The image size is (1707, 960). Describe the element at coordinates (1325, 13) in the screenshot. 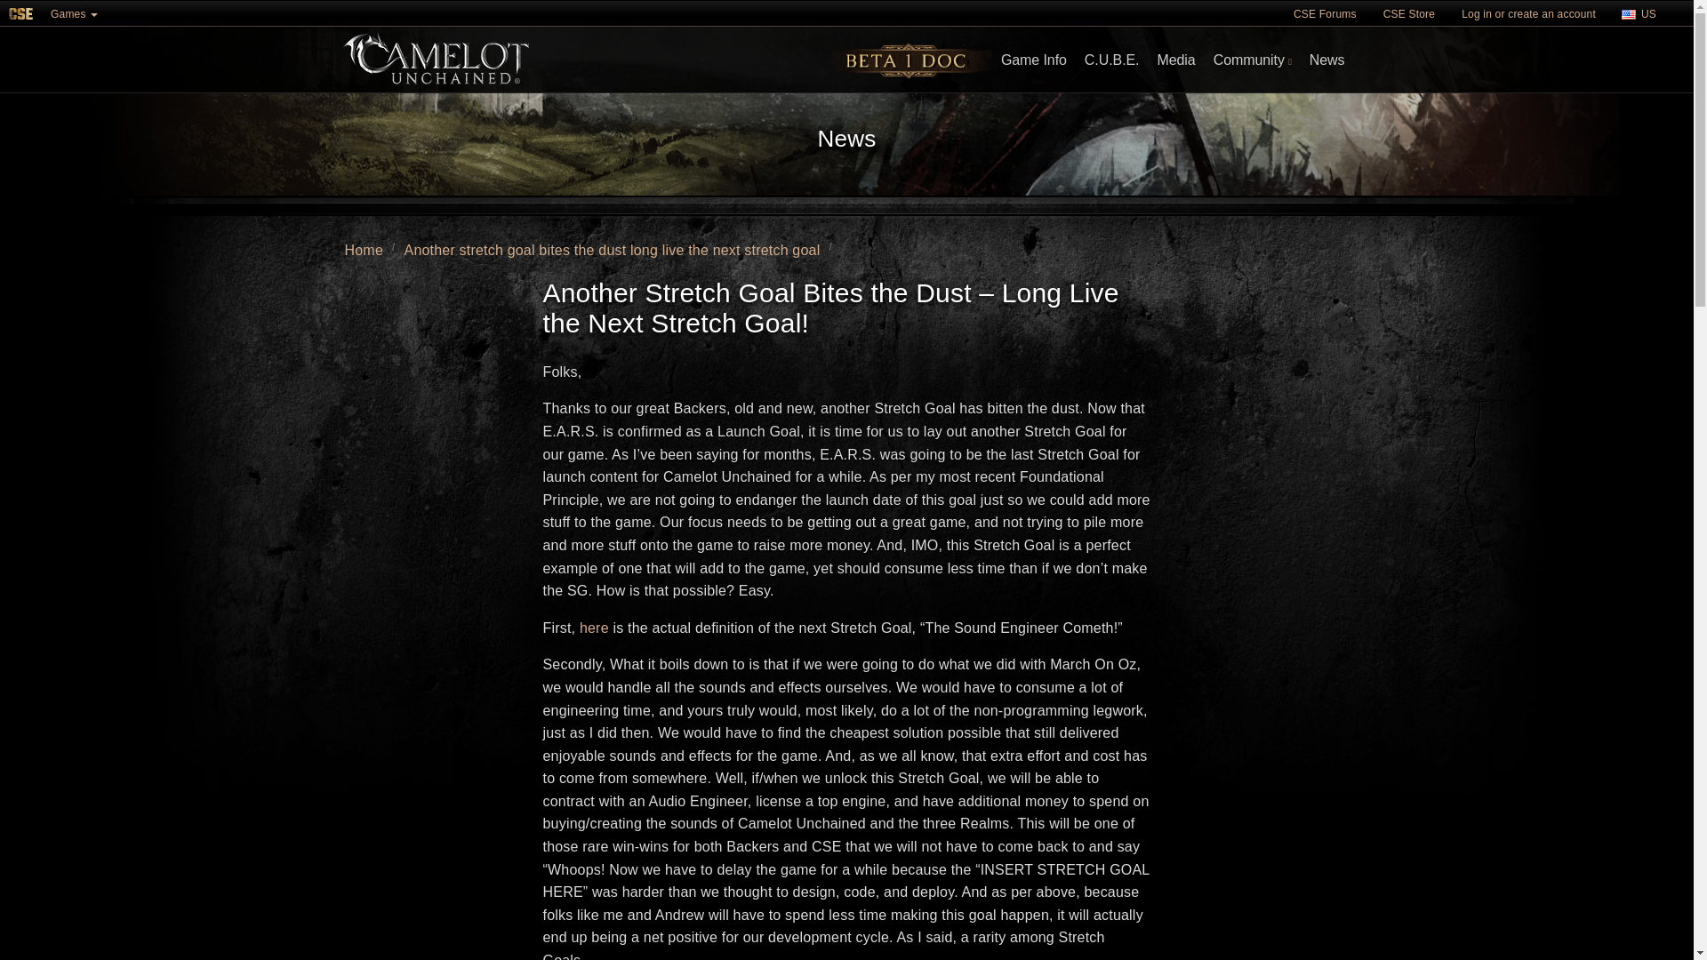

I see `CSE Forums` at that location.